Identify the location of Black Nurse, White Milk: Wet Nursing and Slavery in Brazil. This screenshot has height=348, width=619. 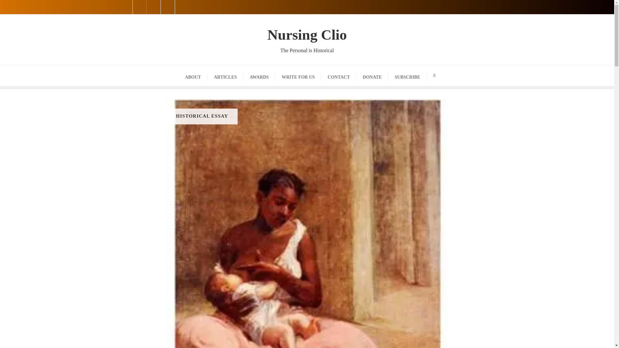
(339, 75).